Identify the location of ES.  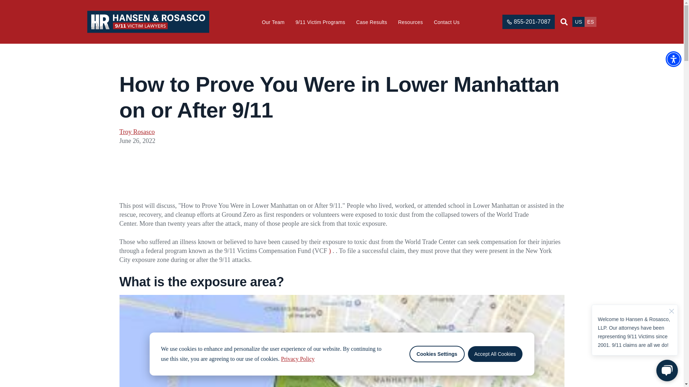
(590, 21).